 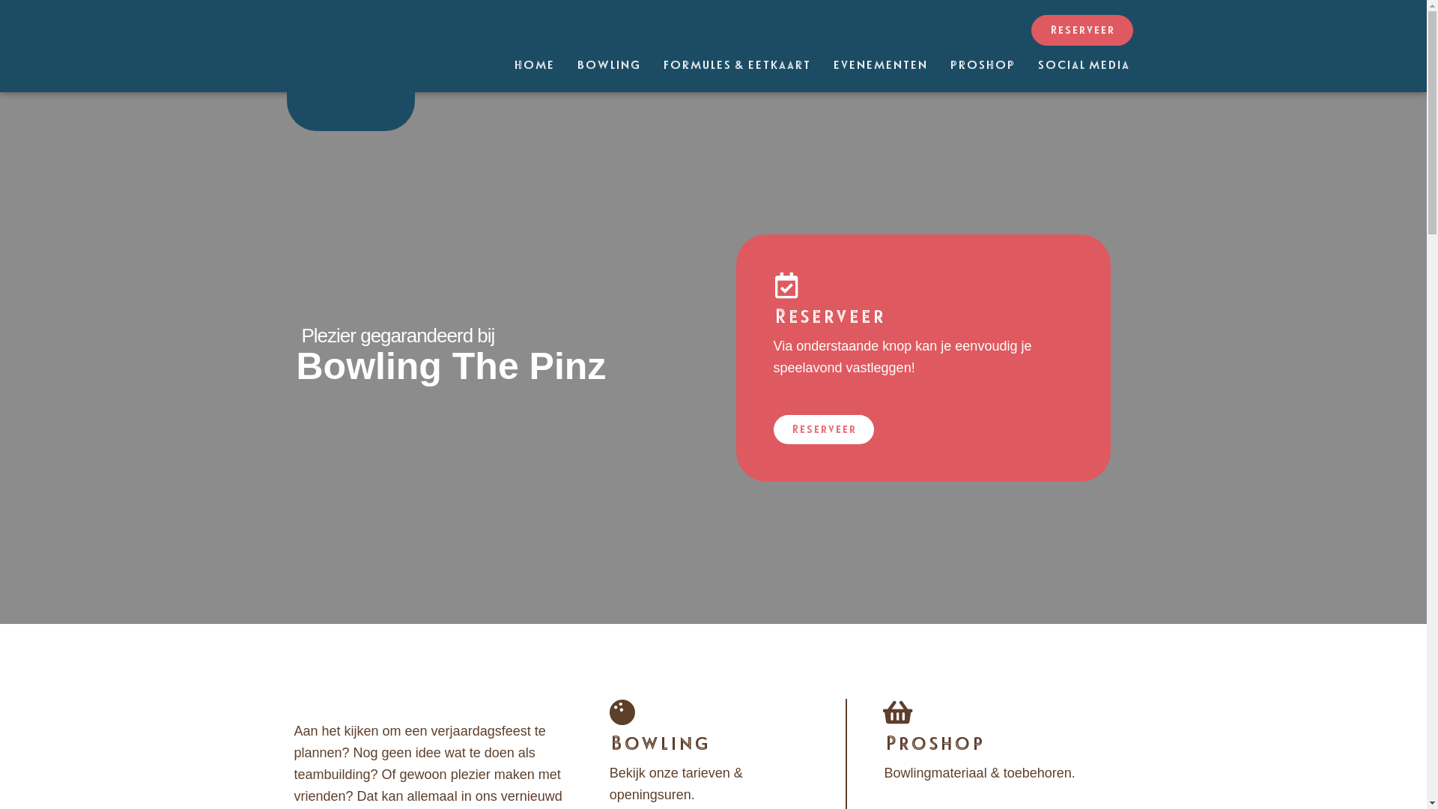 I want to click on Reserveer, so click(x=823, y=430).